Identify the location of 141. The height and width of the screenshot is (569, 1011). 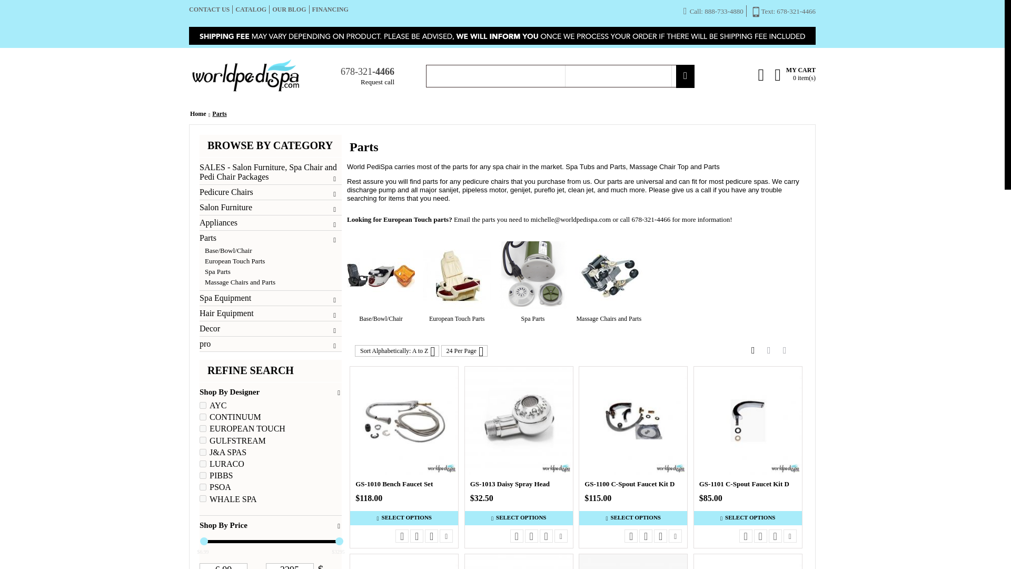
(202, 440).